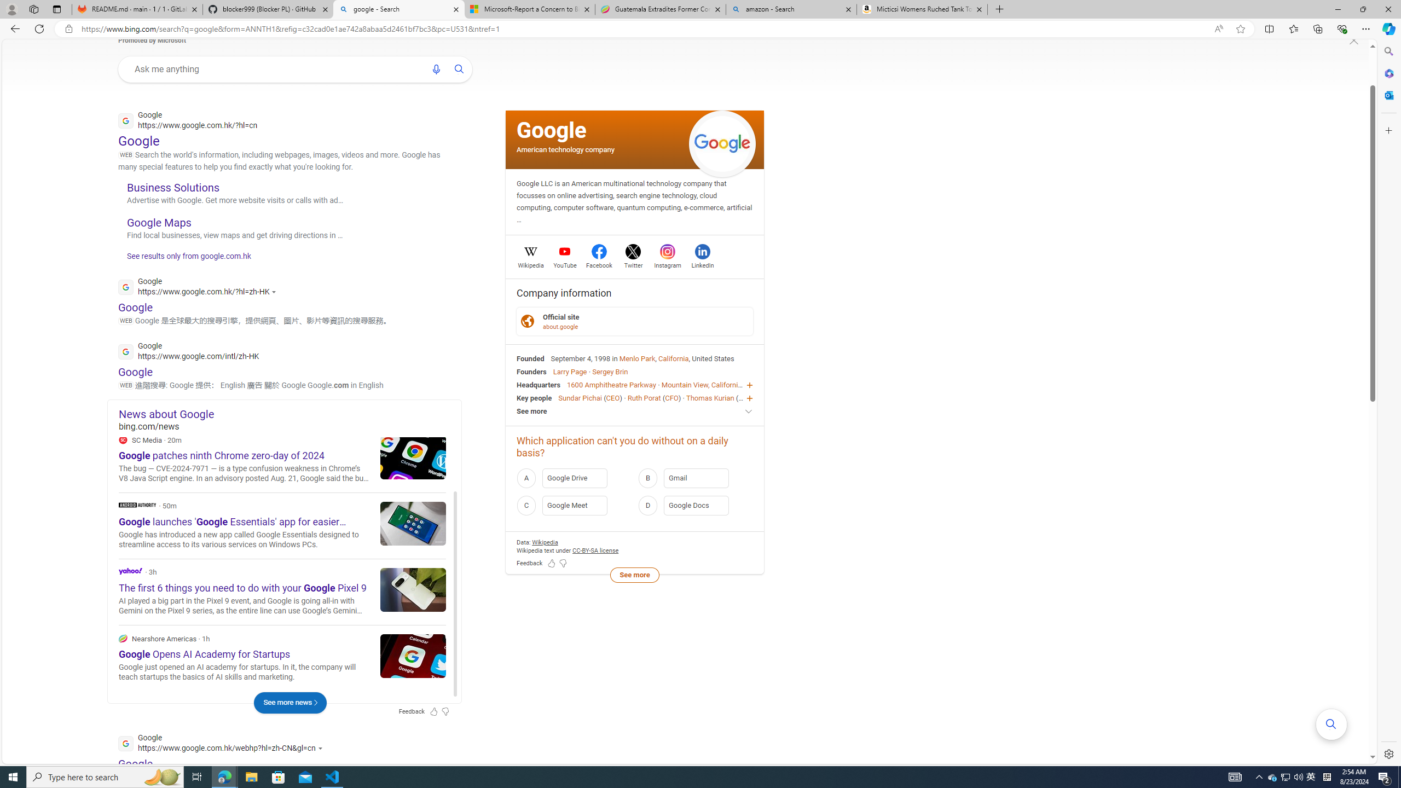 The image size is (1401, 788). What do you see at coordinates (563, 564) in the screenshot?
I see `Feedback Dislike` at bounding box center [563, 564].